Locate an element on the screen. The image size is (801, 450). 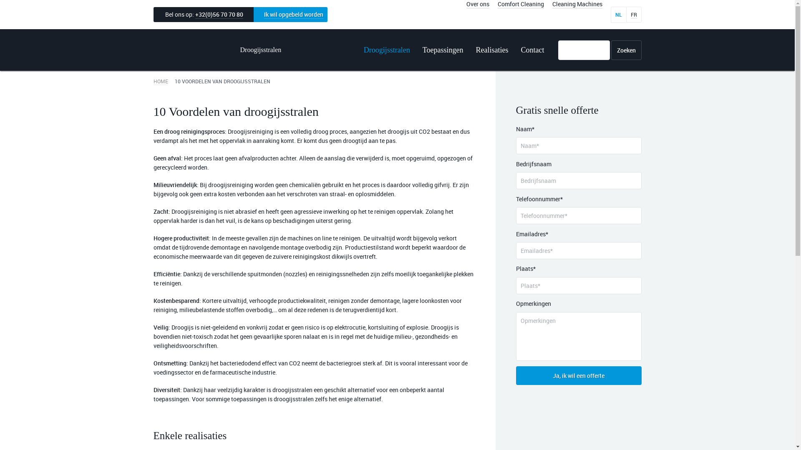
Realisaties is located at coordinates (492, 50).